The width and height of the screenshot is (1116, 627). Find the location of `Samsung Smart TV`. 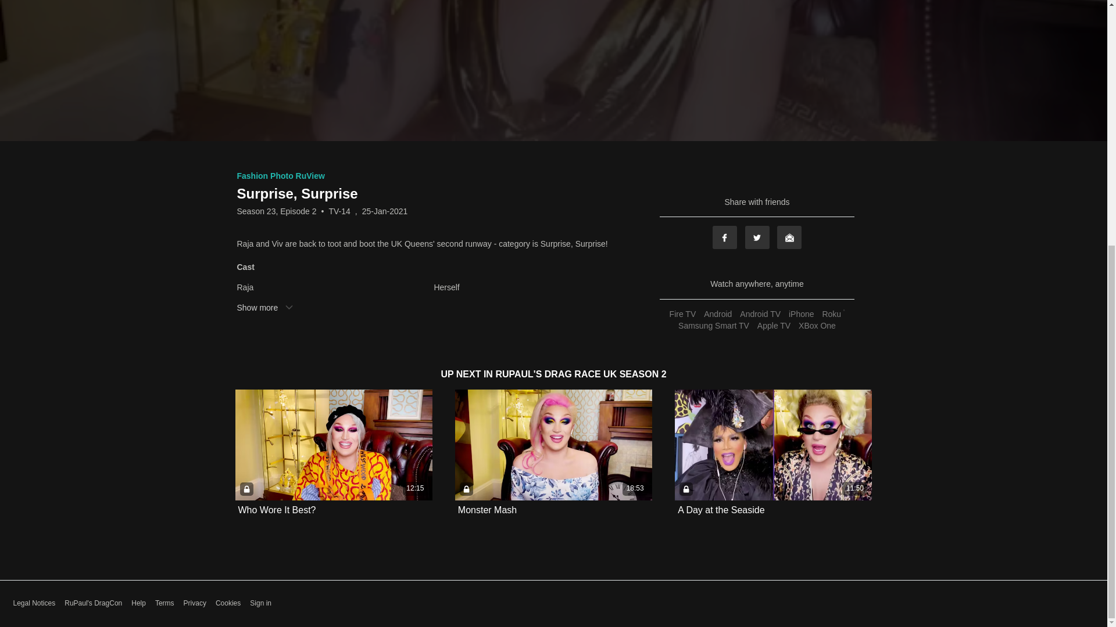

Samsung Smart TV is located at coordinates (714, 325).